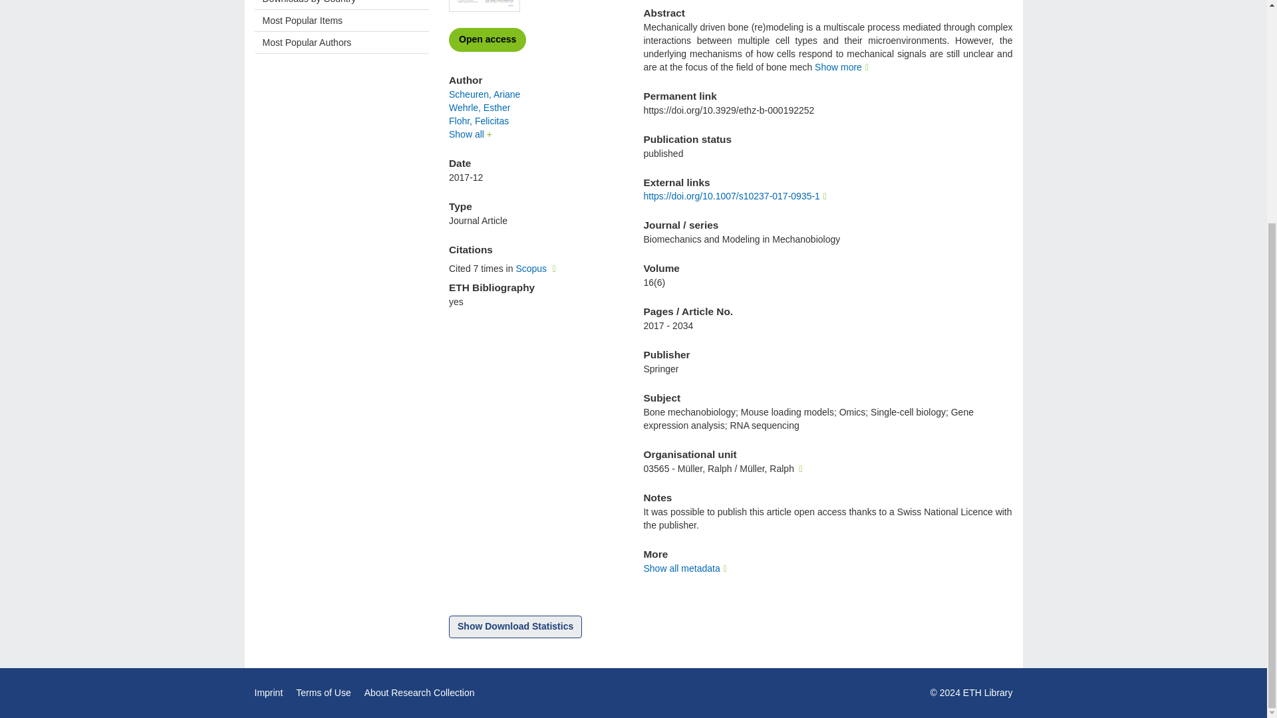 This screenshot has height=718, width=1277. What do you see at coordinates (470, 134) in the screenshot?
I see `Show all` at bounding box center [470, 134].